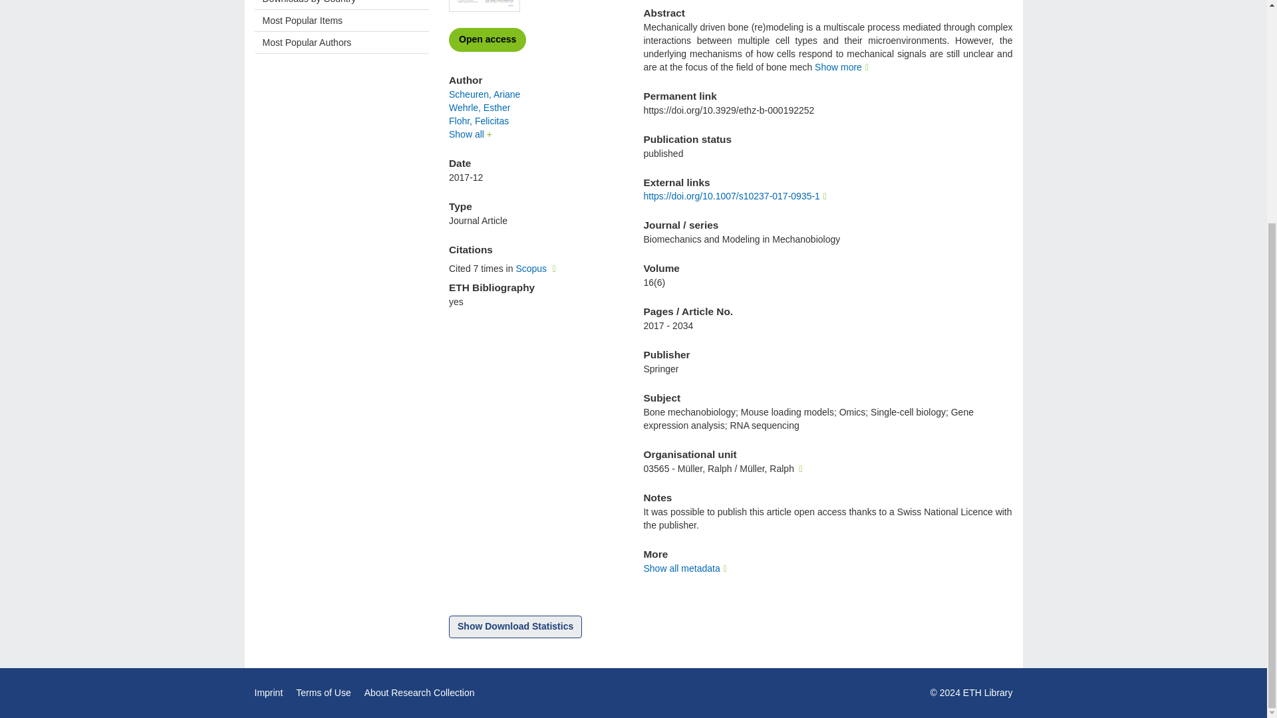 This screenshot has height=718, width=1277. What do you see at coordinates (470, 134) in the screenshot?
I see `Show all` at bounding box center [470, 134].